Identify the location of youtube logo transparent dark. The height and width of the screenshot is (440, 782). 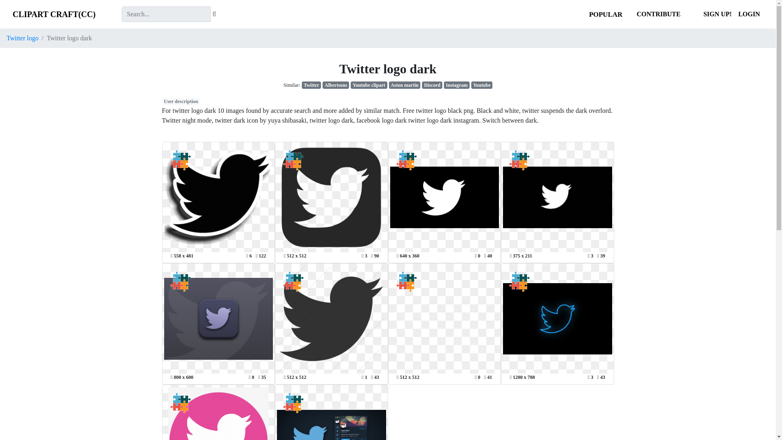
(482, 85).